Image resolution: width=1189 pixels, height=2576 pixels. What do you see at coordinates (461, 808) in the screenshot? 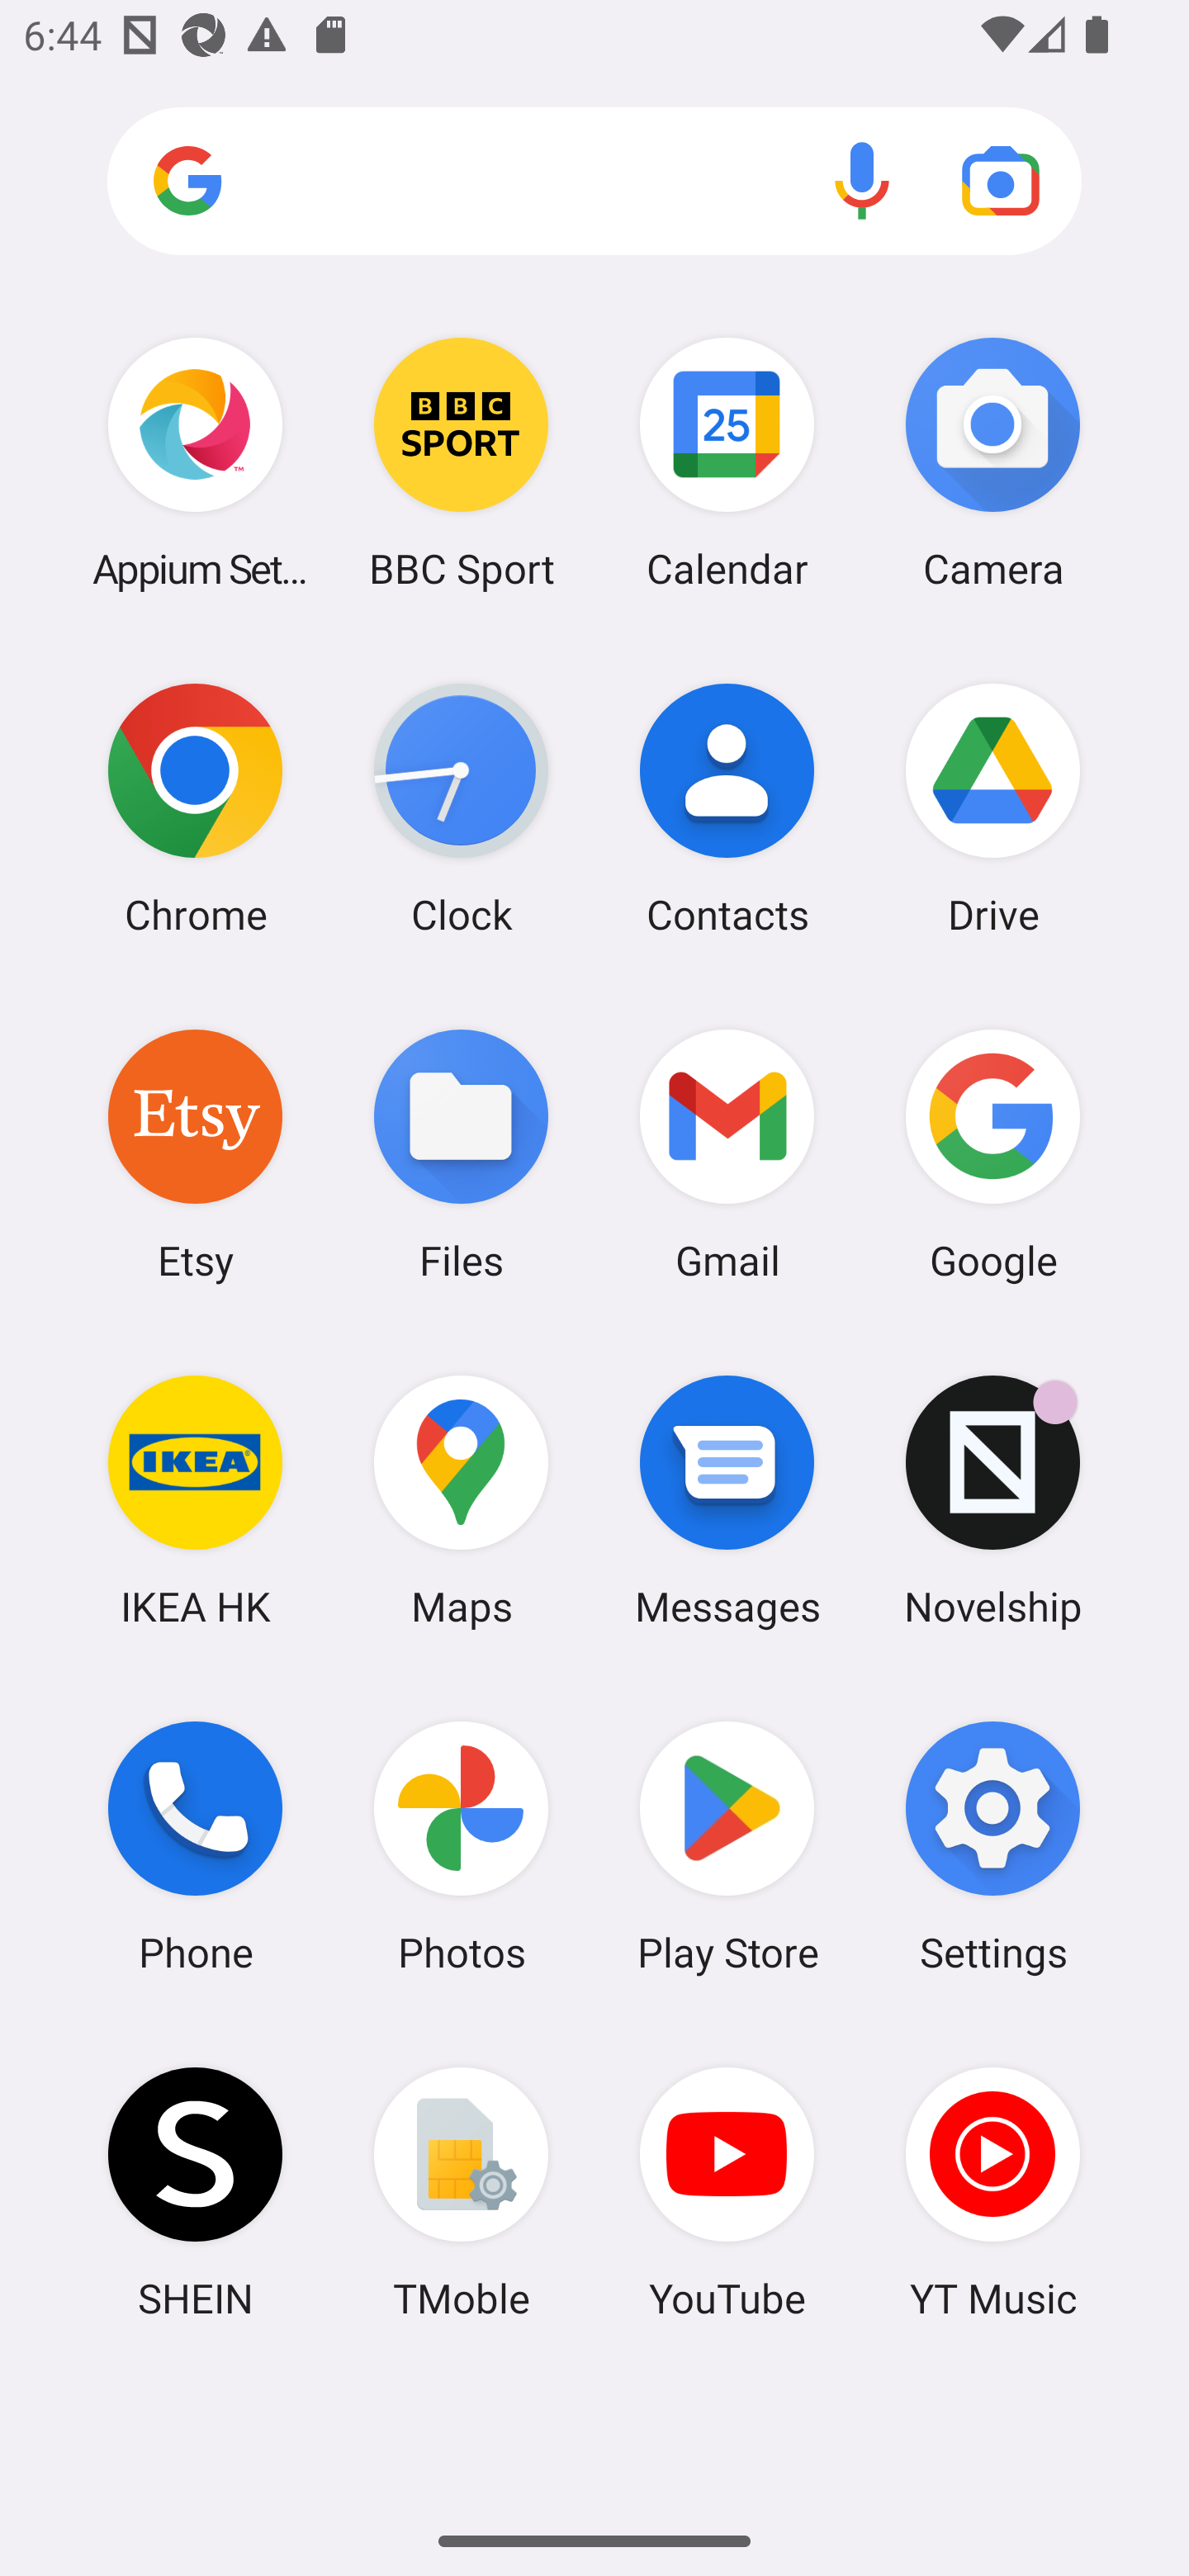
I see `Clock` at bounding box center [461, 808].